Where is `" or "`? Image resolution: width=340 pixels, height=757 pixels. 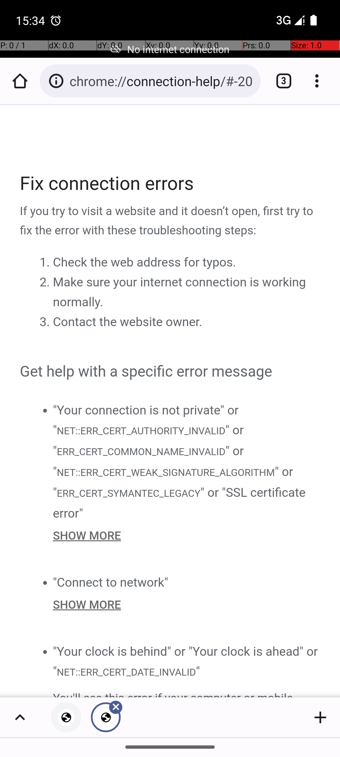 " or " is located at coordinates (149, 440).